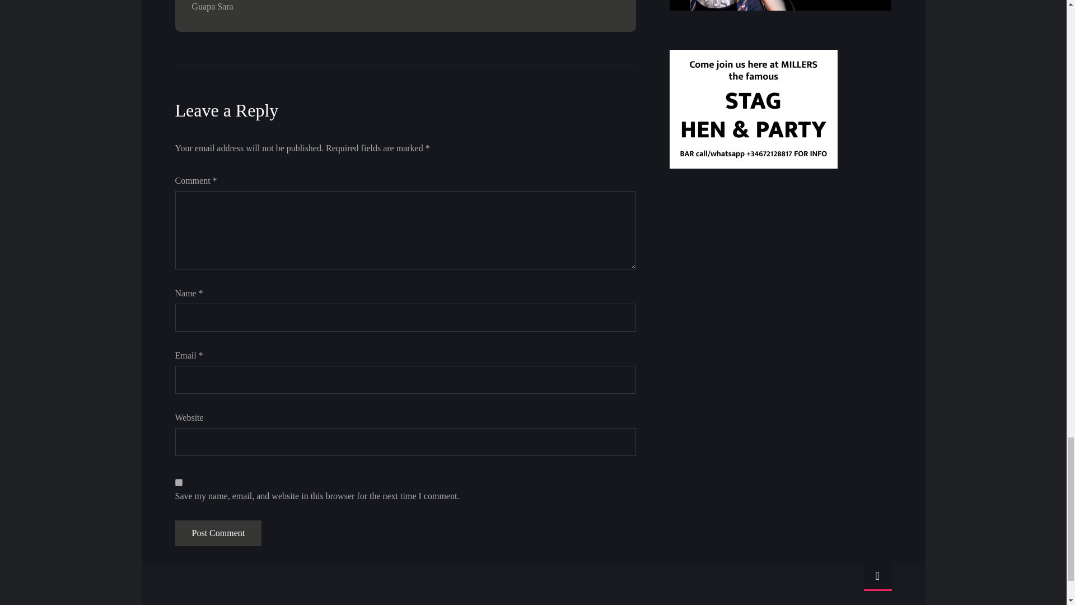  What do you see at coordinates (178, 483) in the screenshot?
I see `yes` at bounding box center [178, 483].